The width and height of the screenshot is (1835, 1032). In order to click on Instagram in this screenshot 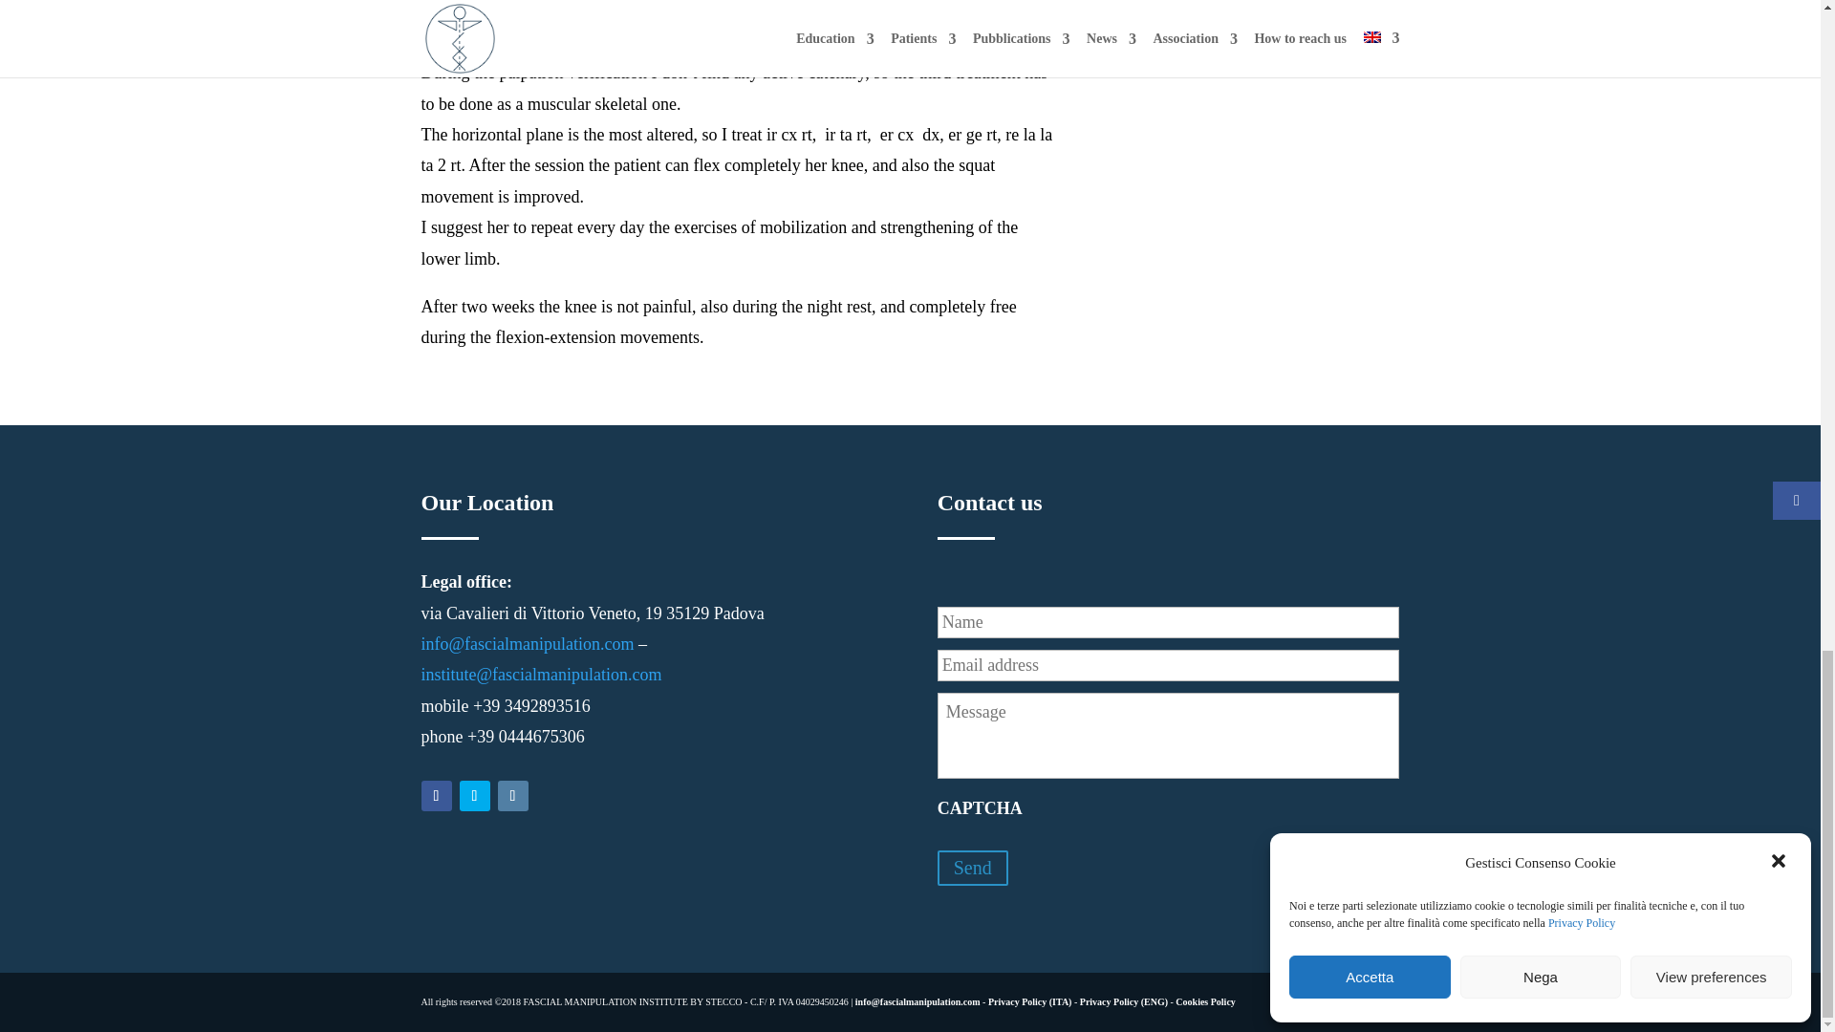, I will do `click(512, 795)`.